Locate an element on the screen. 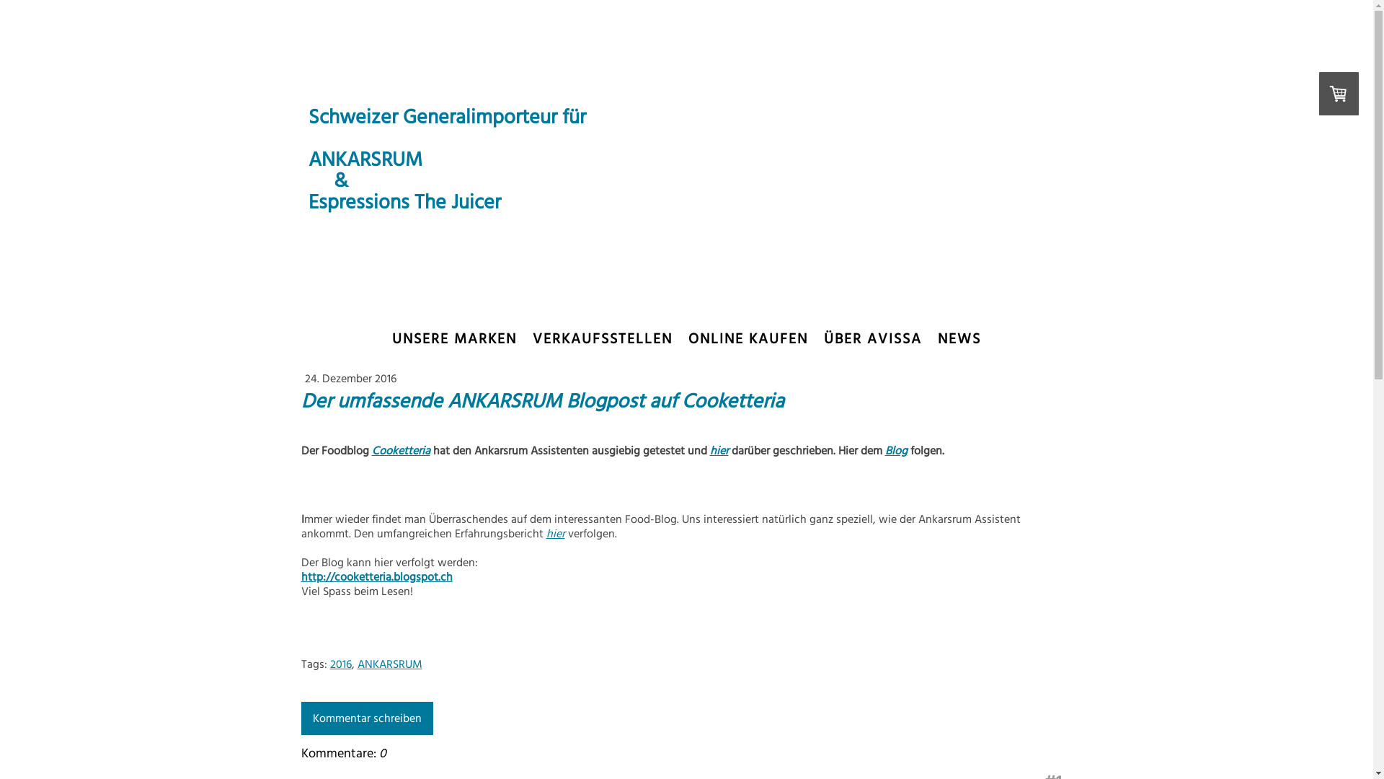 The width and height of the screenshot is (1384, 779). UNSERE MARKEN is located at coordinates (454, 339).